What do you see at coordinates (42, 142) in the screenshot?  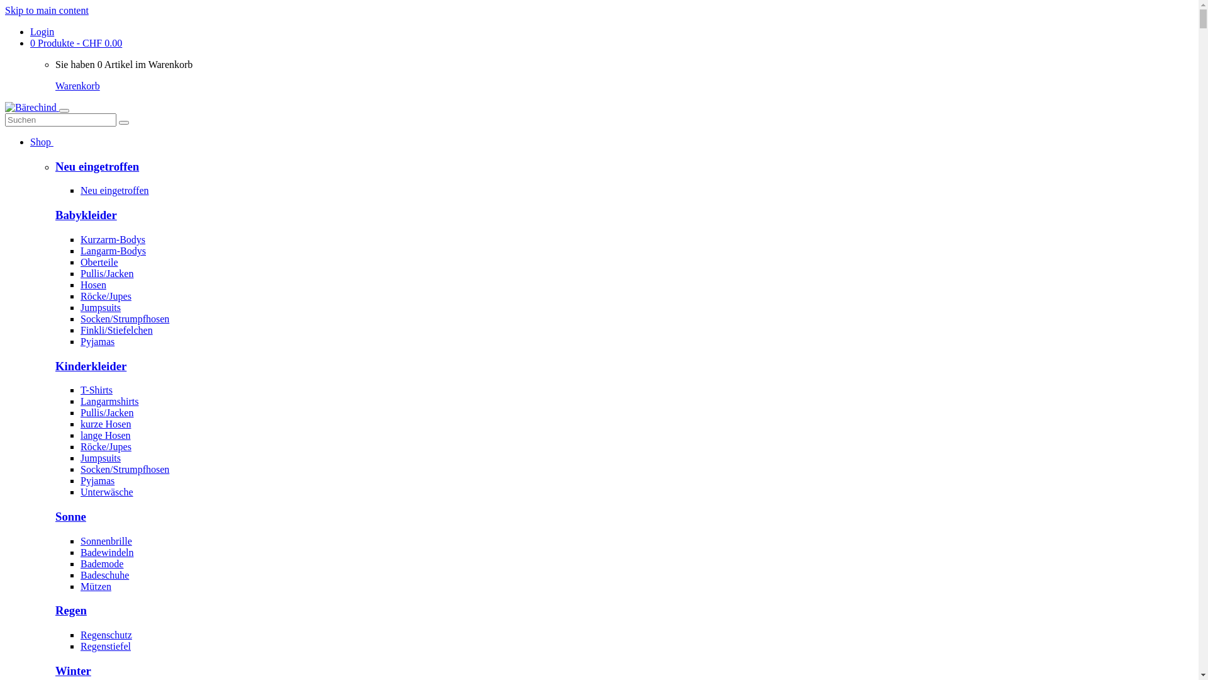 I see `Shop ` at bounding box center [42, 142].